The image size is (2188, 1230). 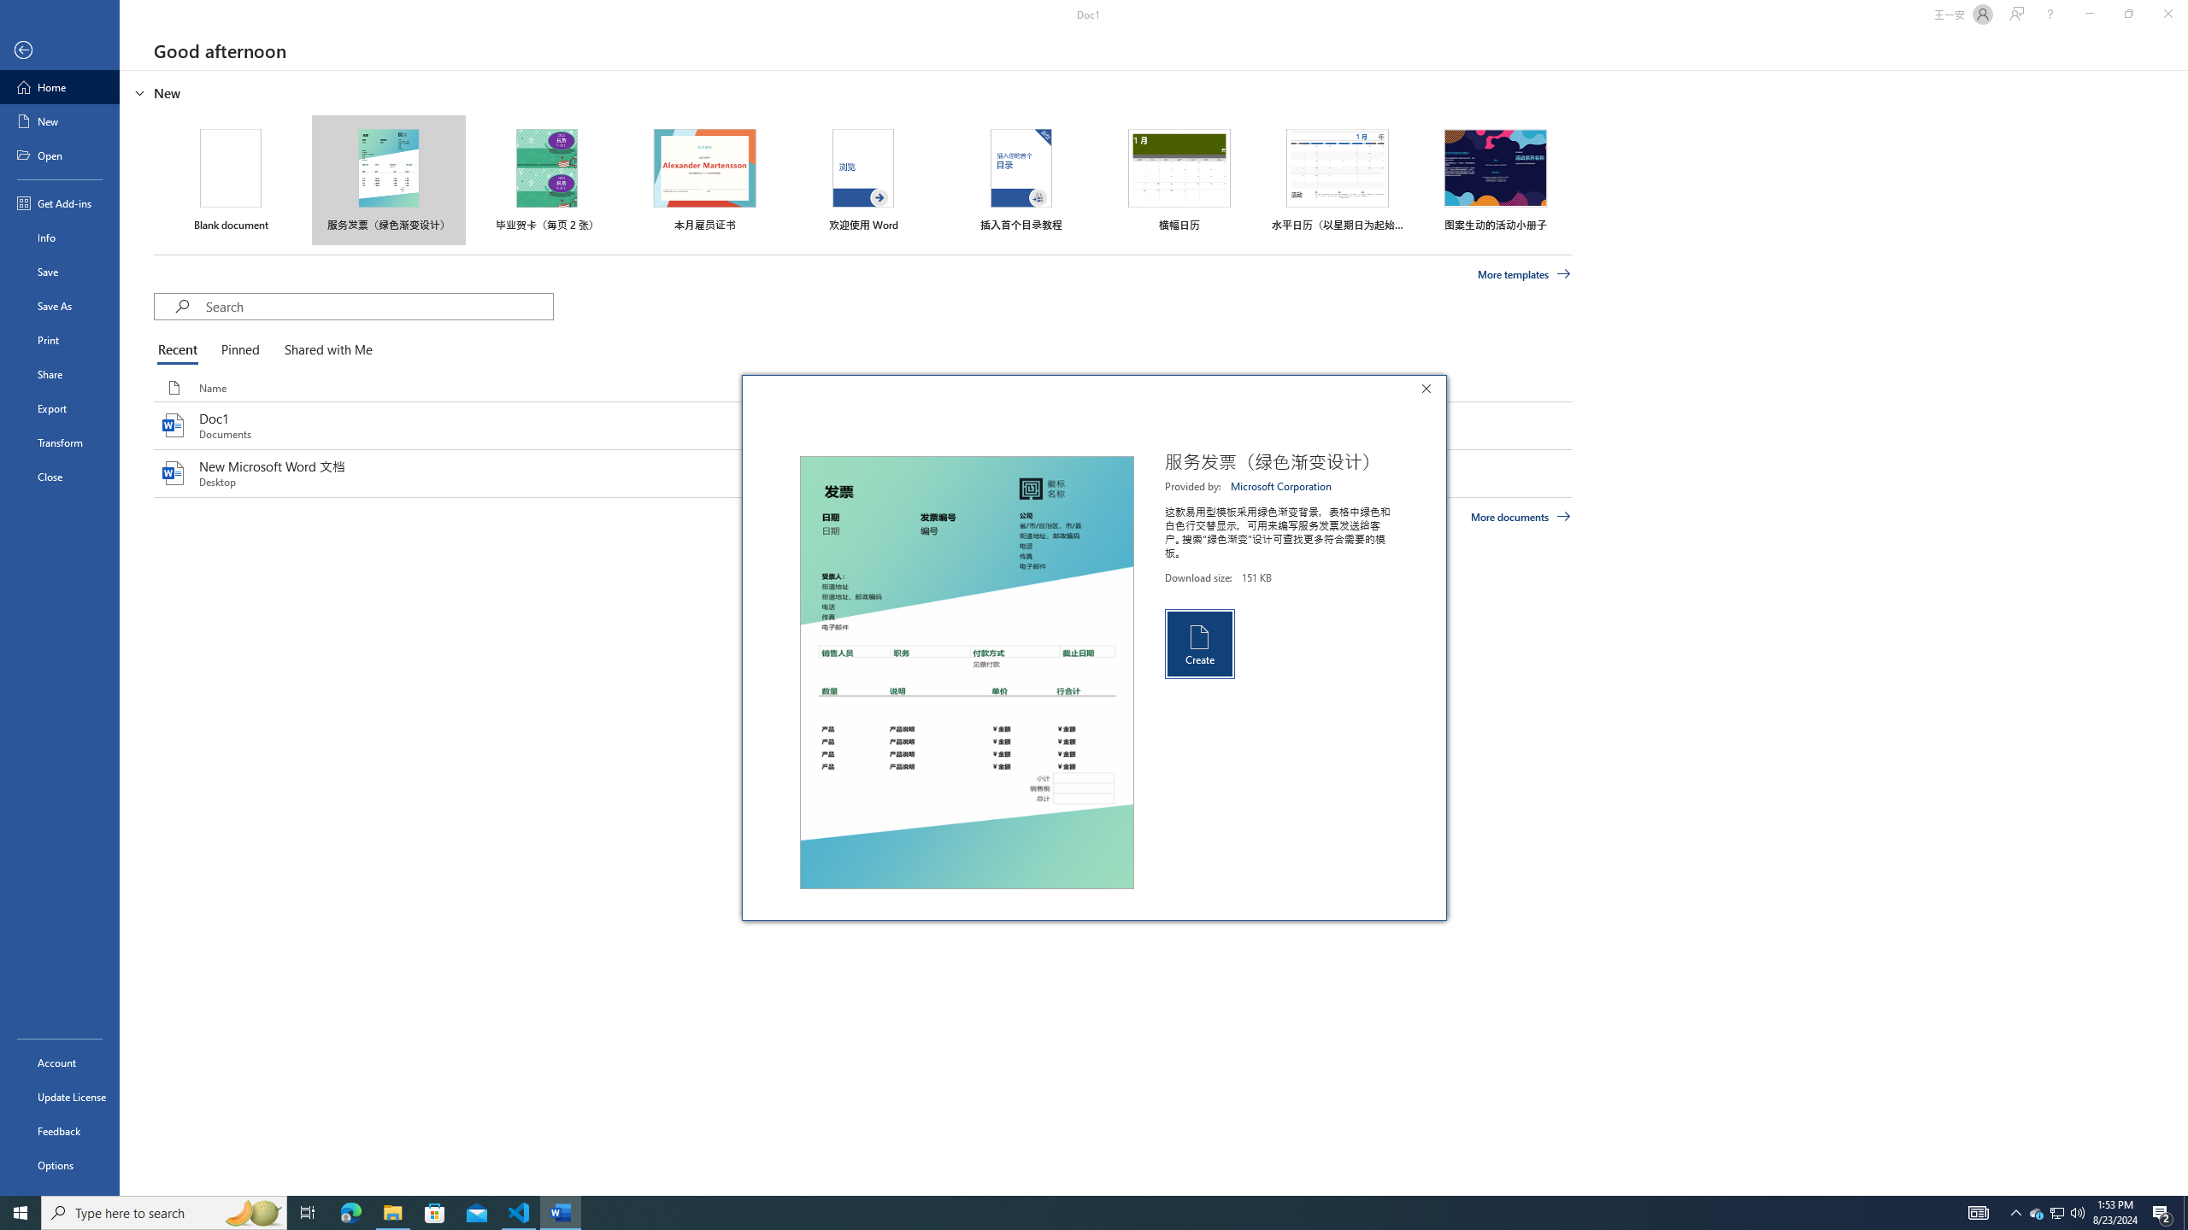 What do you see at coordinates (21, 1213) in the screenshot?
I see `More templates` at bounding box center [21, 1213].